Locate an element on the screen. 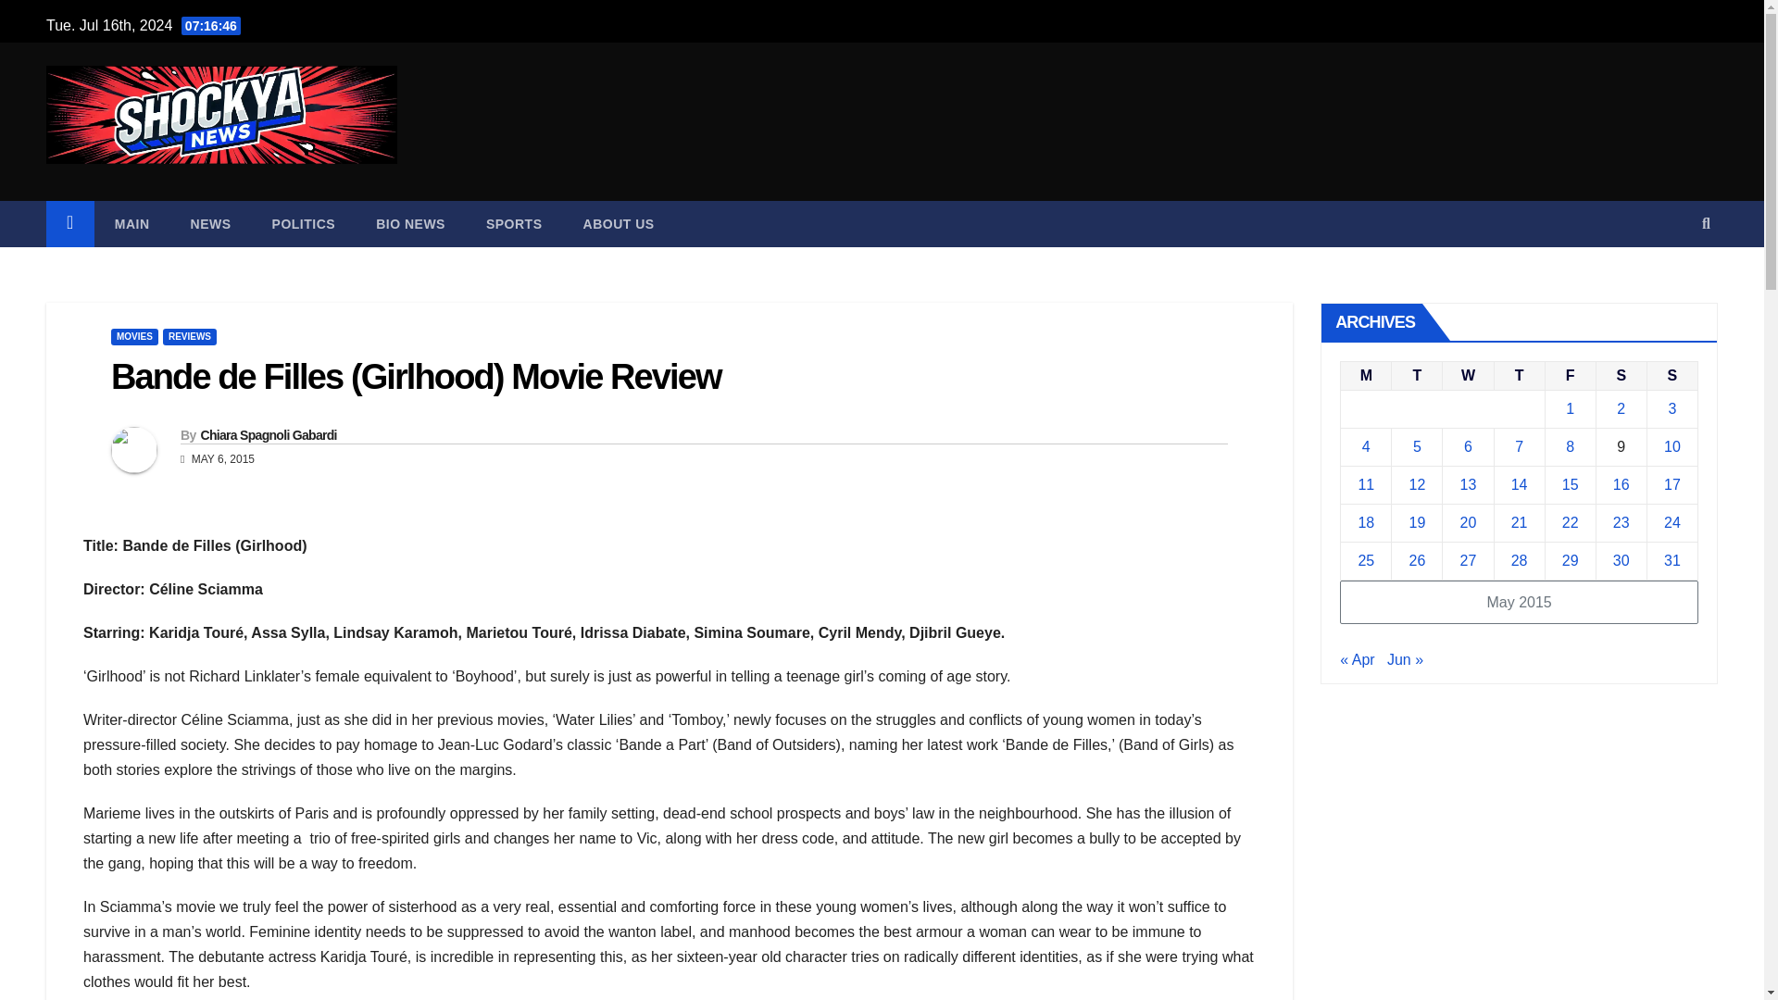 The width and height of the screenshot is (1778, 1000). ABOUT US is located at coordinates (619, 224).